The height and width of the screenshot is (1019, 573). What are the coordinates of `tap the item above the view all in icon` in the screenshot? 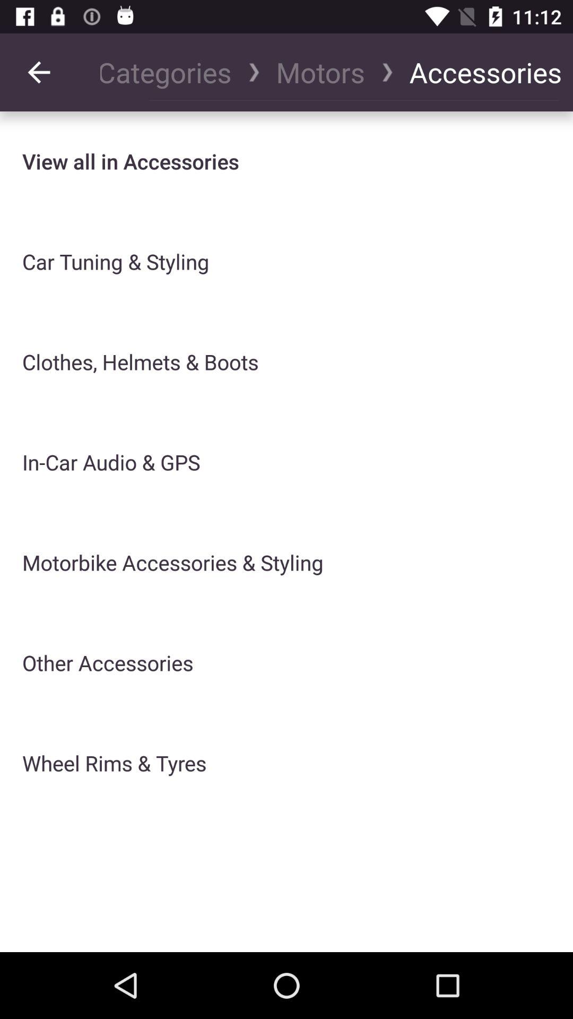 It's located at (39, 72).